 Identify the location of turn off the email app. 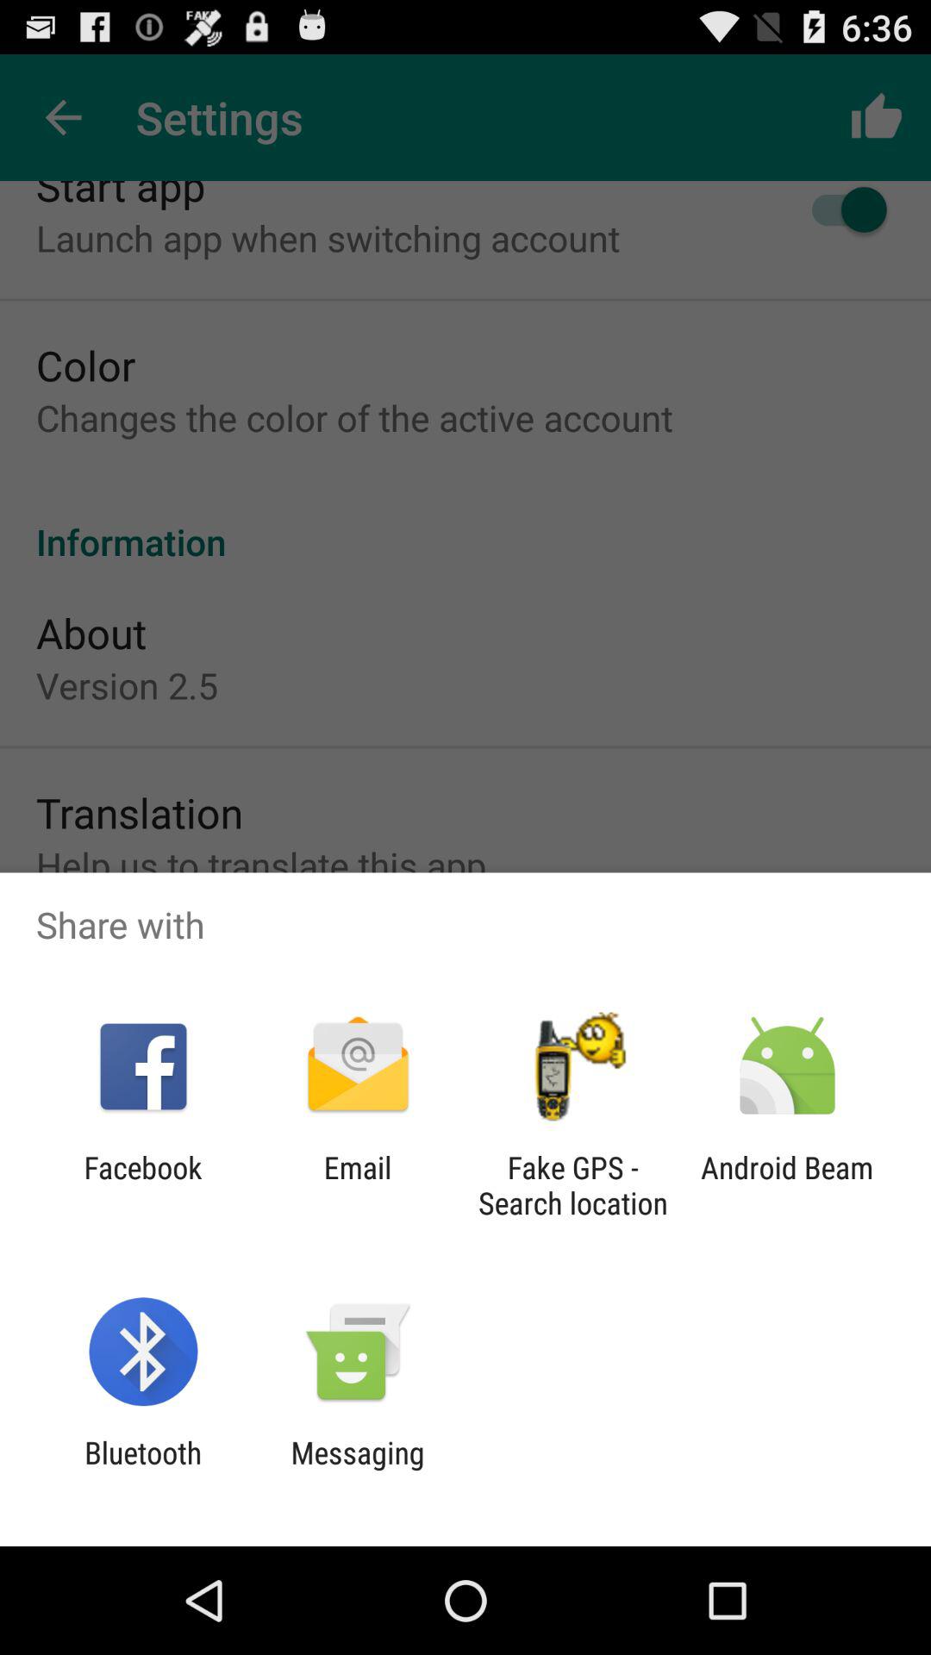
(357, 1185).